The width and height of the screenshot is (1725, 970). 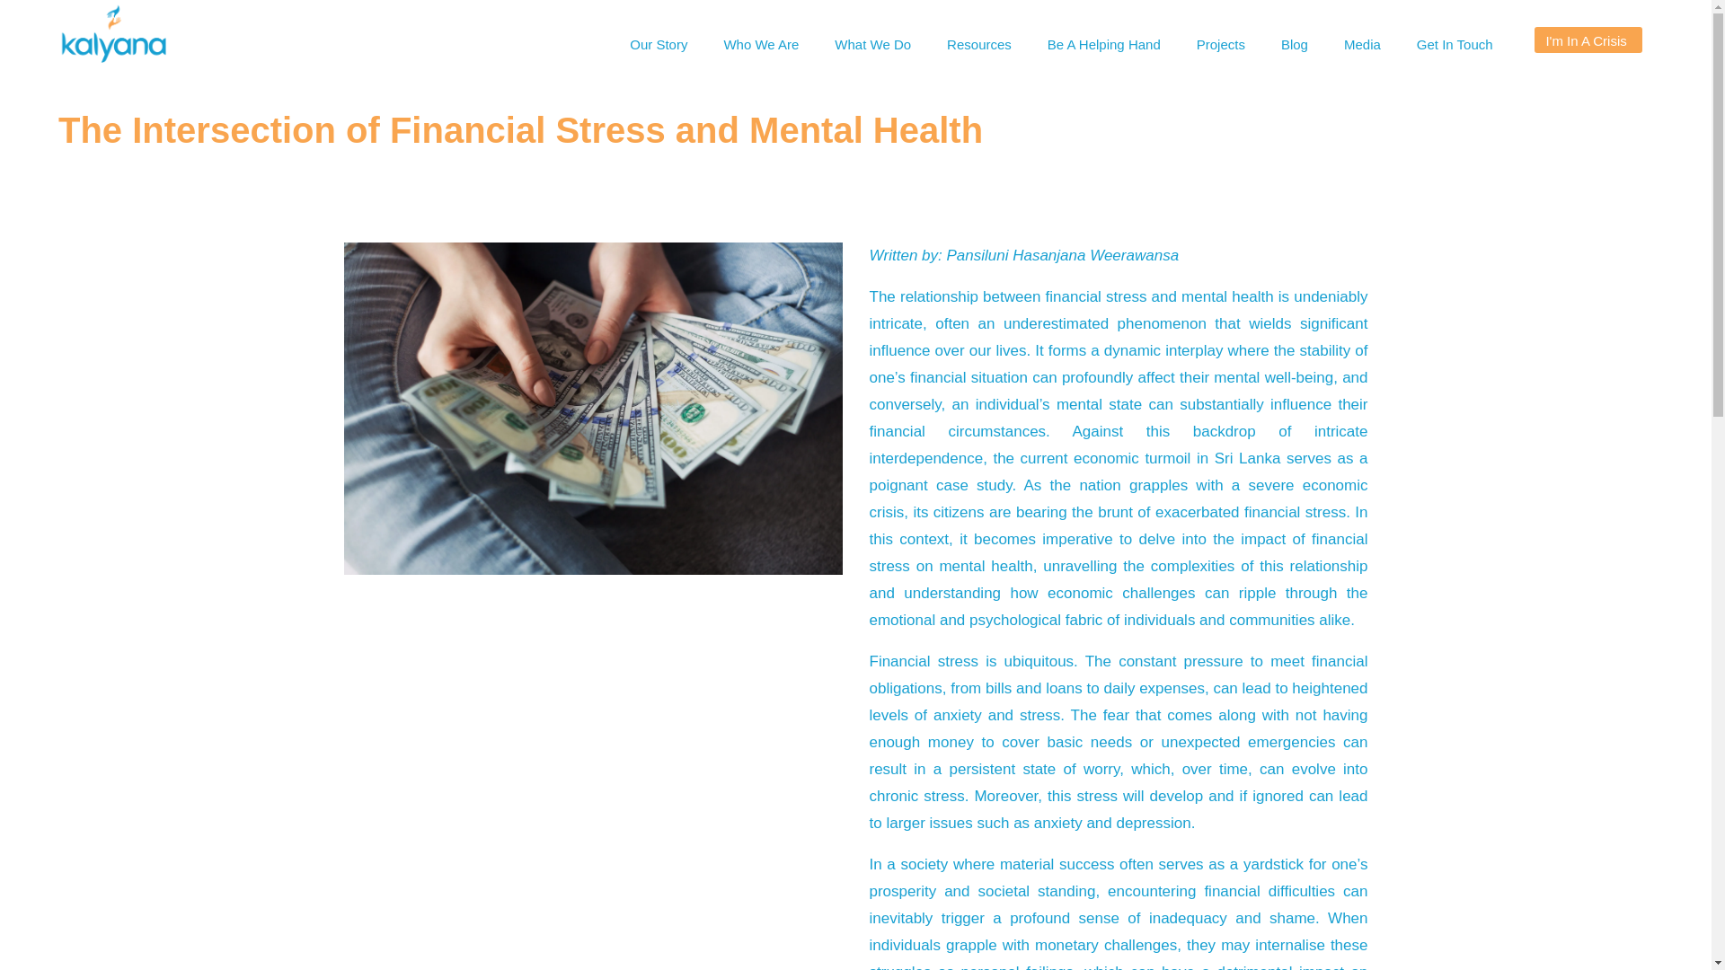 What do you see at coordinates (1362, 45) in the screenshot?
I see `Media` at bounding box center [1362, 45].